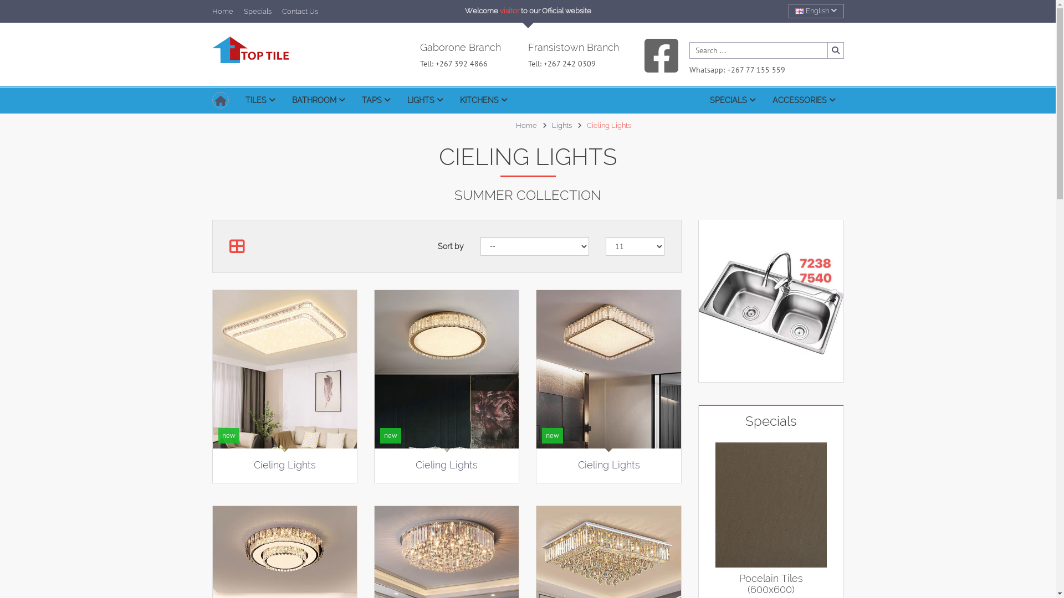  I want to click on Lights, so click(562, 125).